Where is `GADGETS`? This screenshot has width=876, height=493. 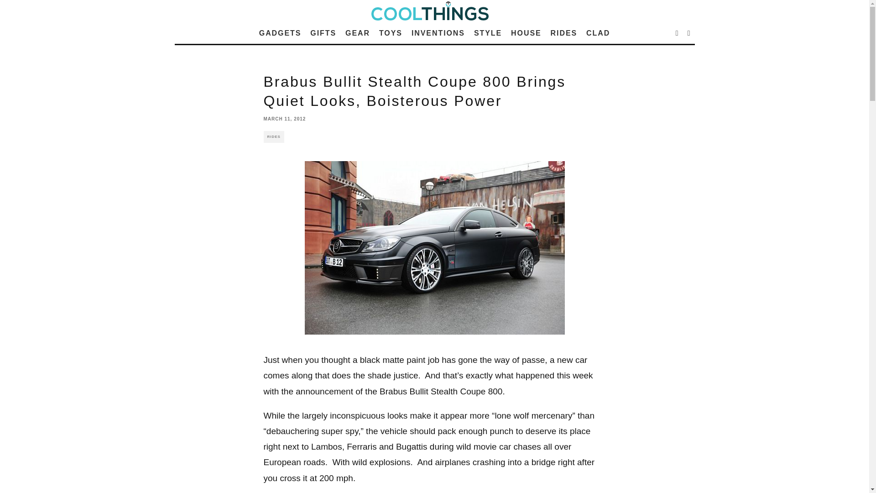 GADGETS is located at coordinates (280, 33).